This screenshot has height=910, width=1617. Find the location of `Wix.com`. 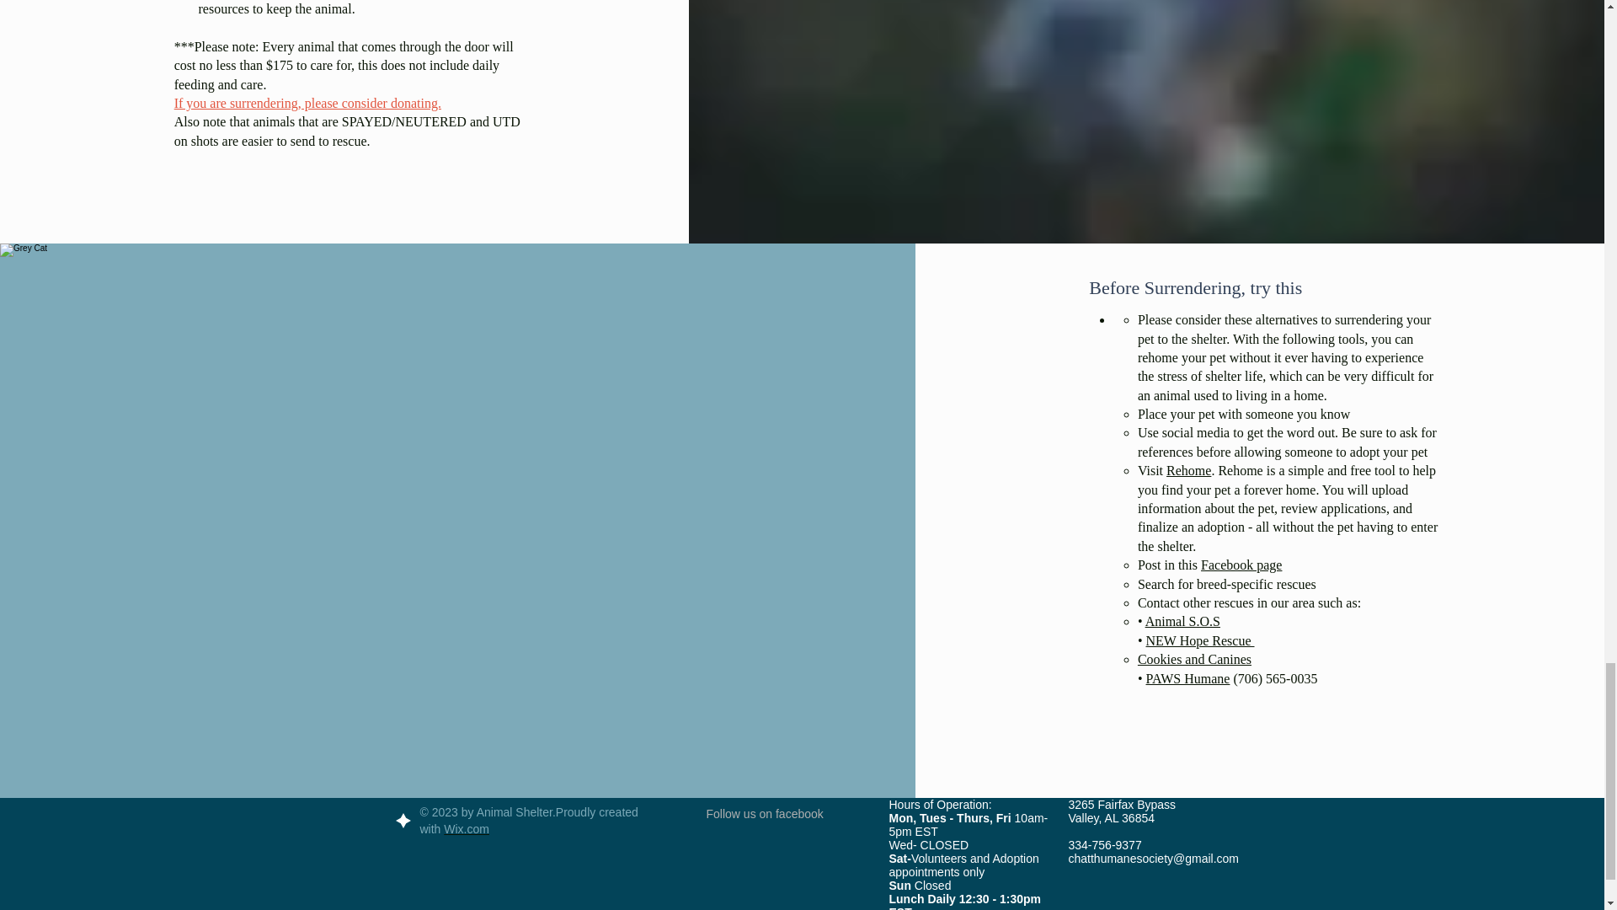

Wix.com is located at coordinates (467, 829).